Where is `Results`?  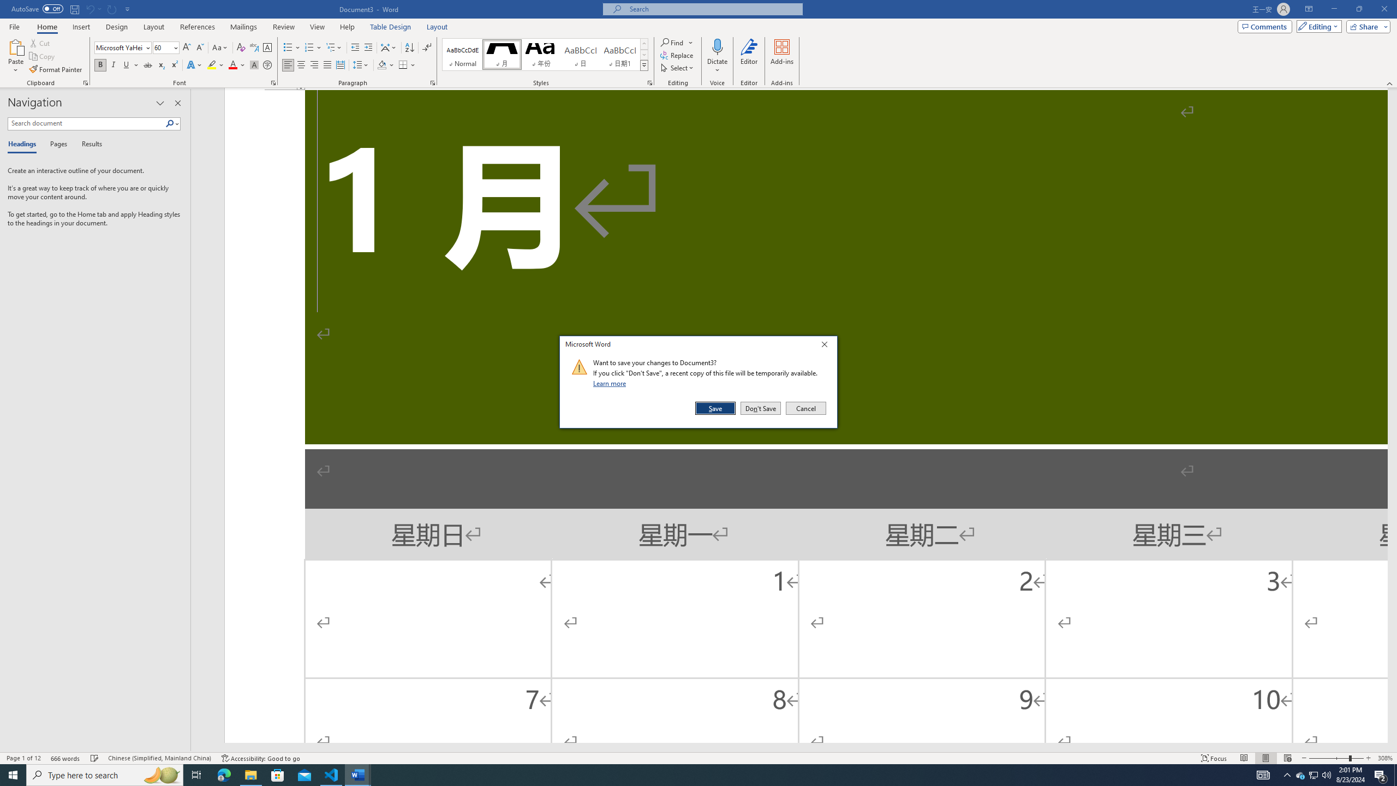
Results is located at coordinates (88, 145).